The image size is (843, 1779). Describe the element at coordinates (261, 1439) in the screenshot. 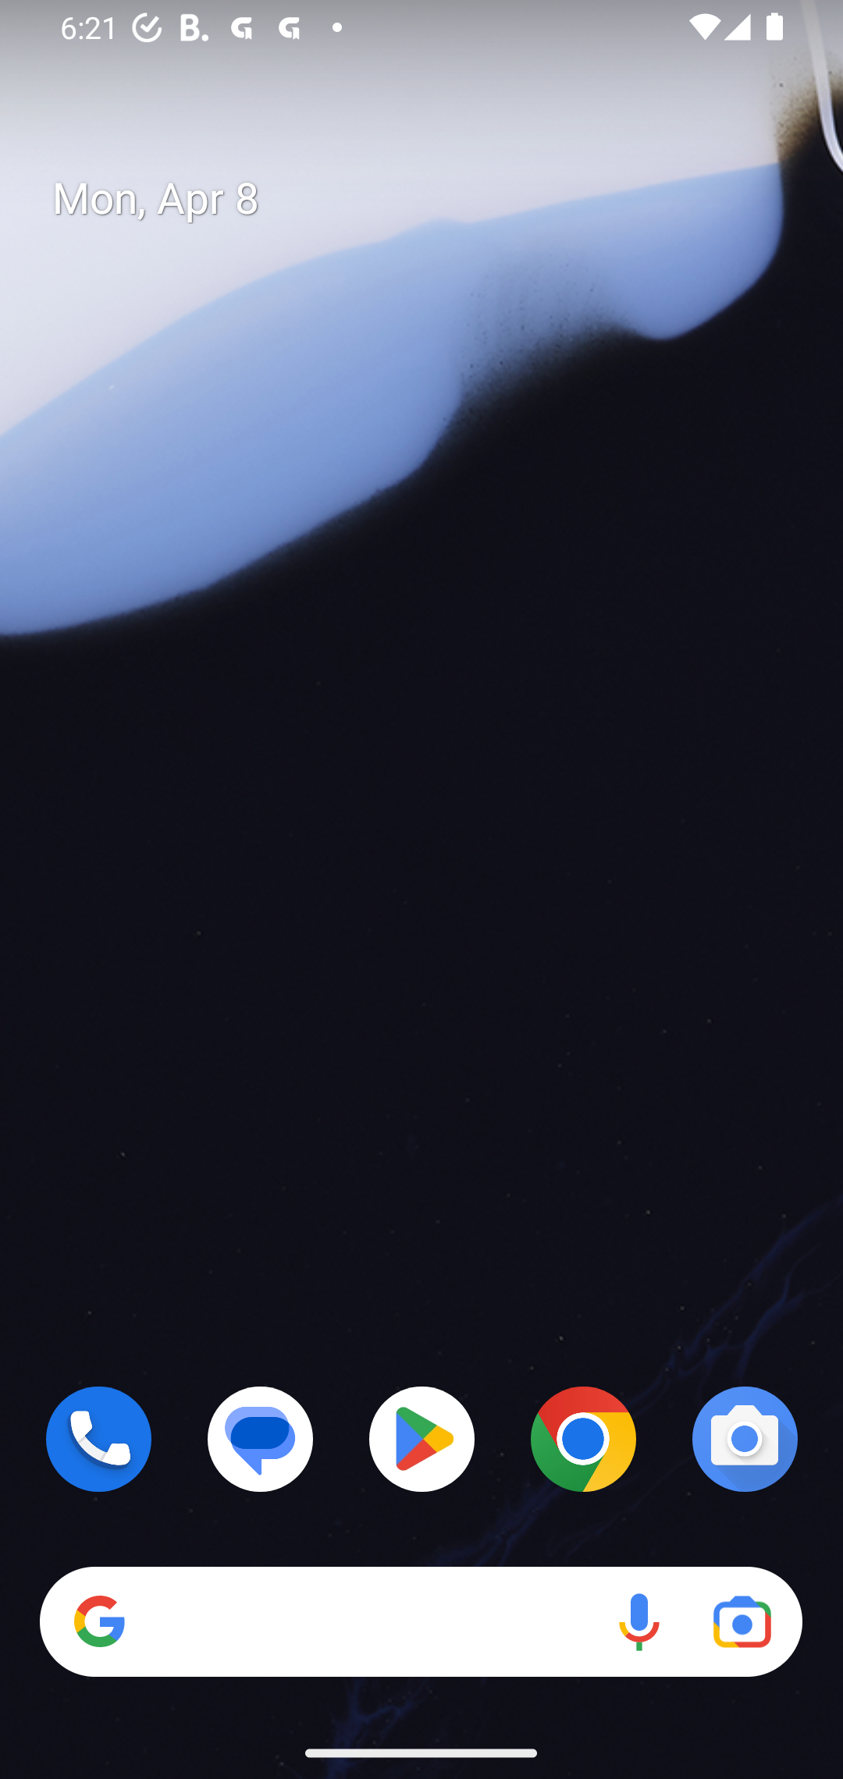

I see `Messages` at that location.